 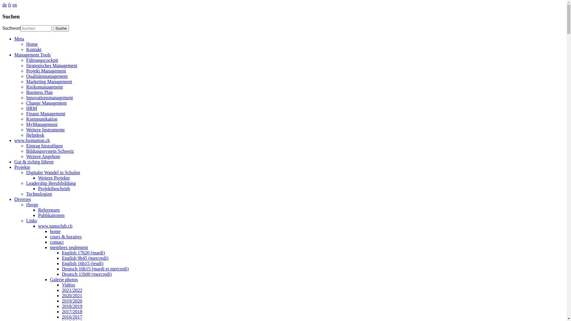 I want to click on Digitaler Wandel in Schulen, so click(x=53, y=172).